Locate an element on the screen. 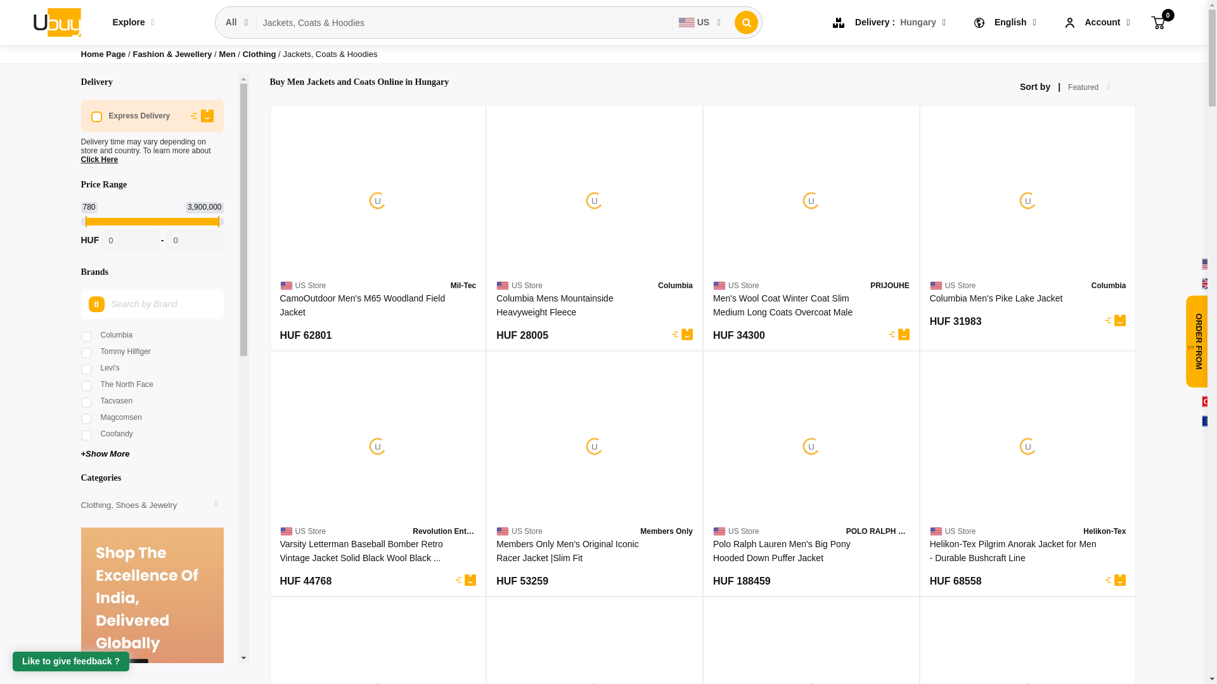 The width and height of the screenshot is (1217, 684). 0 is located at coordinates (129, 241).